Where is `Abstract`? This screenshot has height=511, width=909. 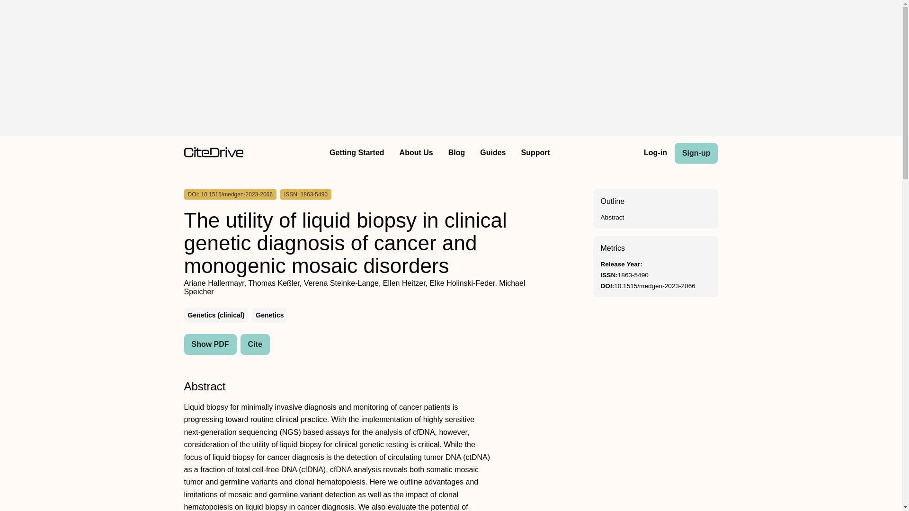
Abstract is located at coordinates (612, 217).